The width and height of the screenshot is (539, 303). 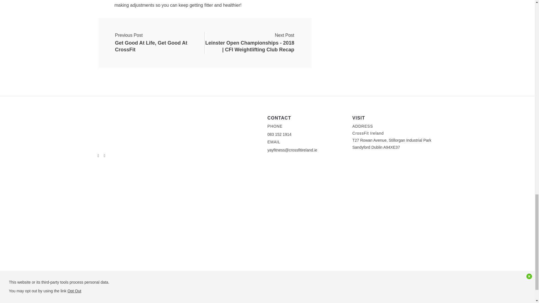 What do you see at coordinates (159, 39) in the screenshot?
I see `Get Good At Life, Get Good At CrossFit` at bounding box center [159, 39].